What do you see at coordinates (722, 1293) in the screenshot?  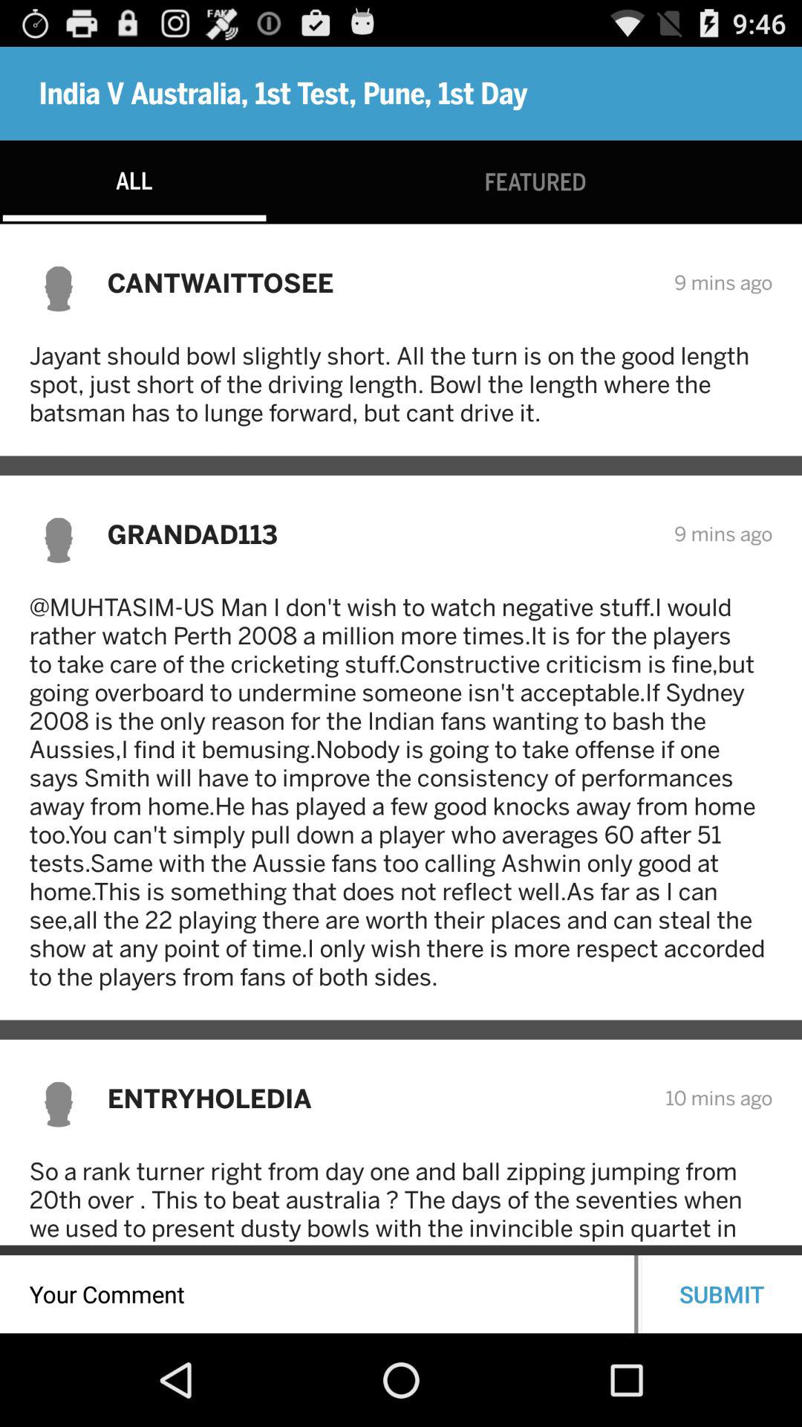 I see `choose submit icon` at bounding box center [722, 1293].